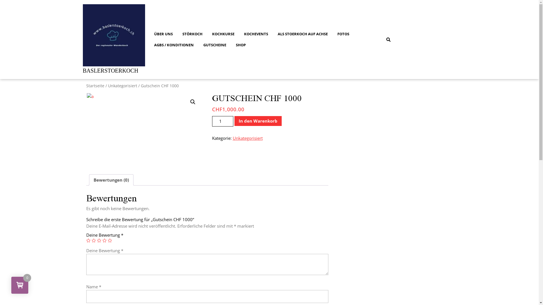 The width and height of the screenshot is (543, 305). What do you see at coordinates (99, 241) in the screenshot?
I see `3` at bounding box center [99, 241].